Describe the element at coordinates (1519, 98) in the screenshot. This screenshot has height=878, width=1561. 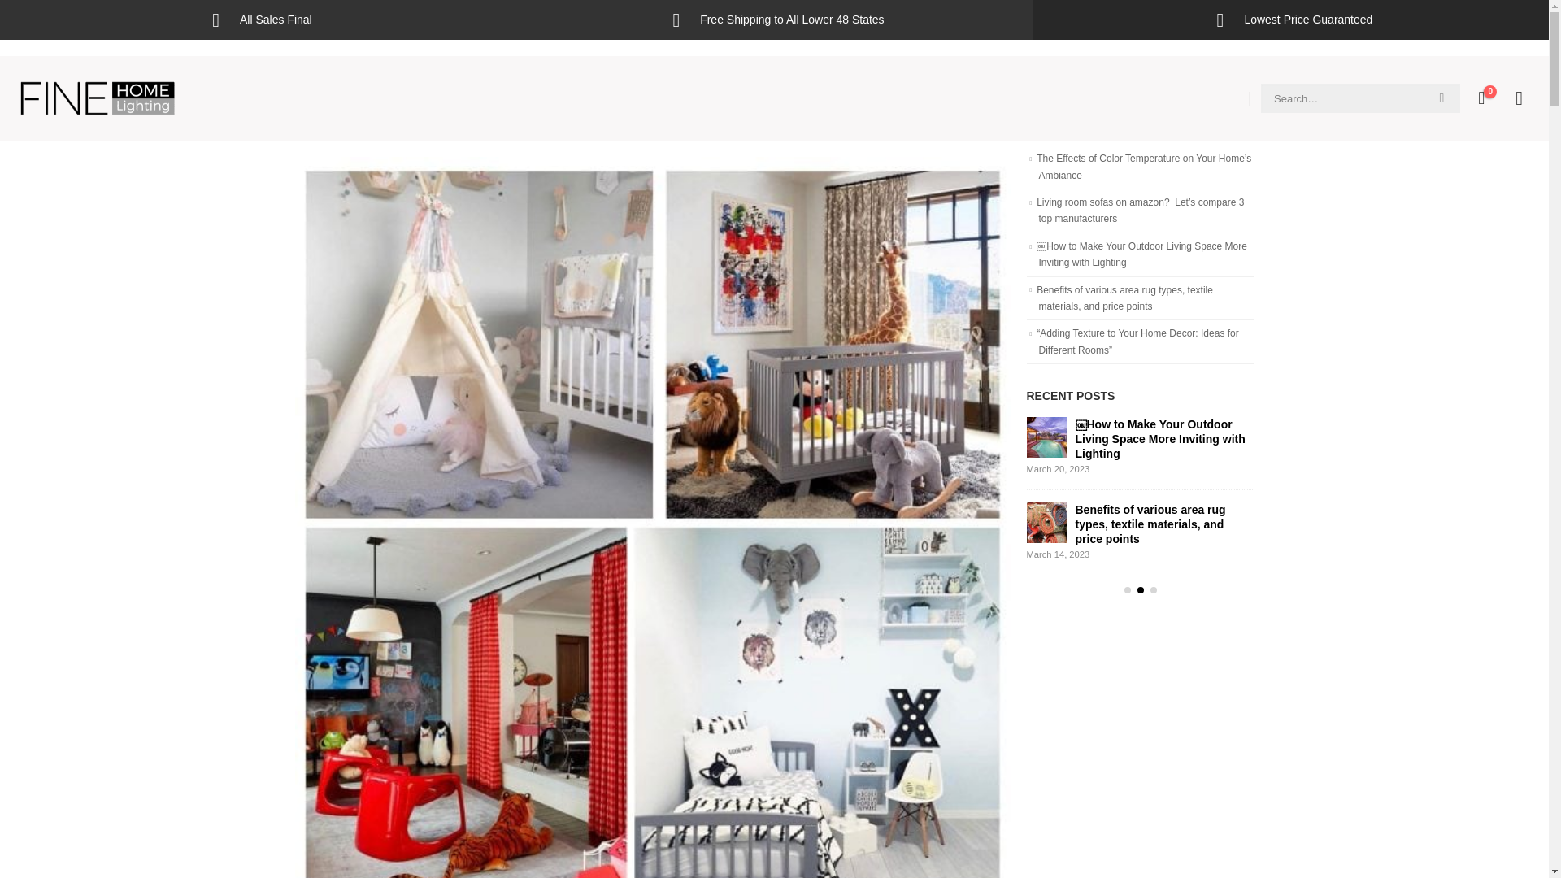
I see `My Account` at that location.